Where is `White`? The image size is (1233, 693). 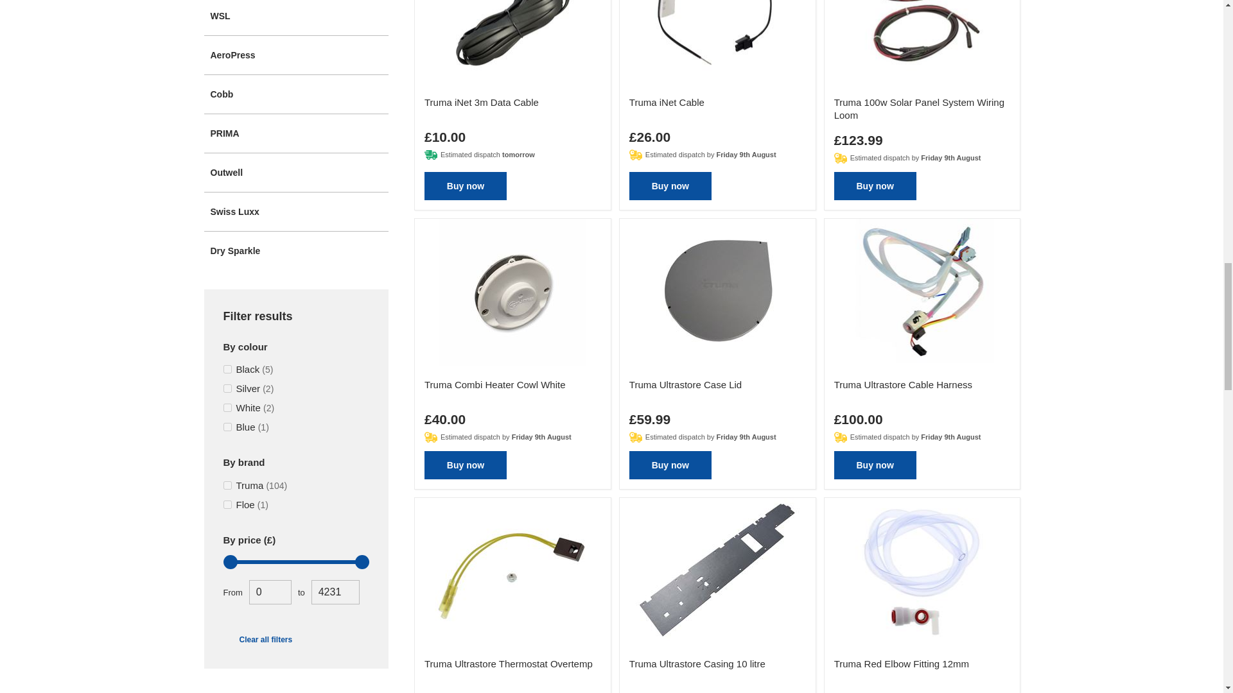 White is located at coordinates (227, 407).